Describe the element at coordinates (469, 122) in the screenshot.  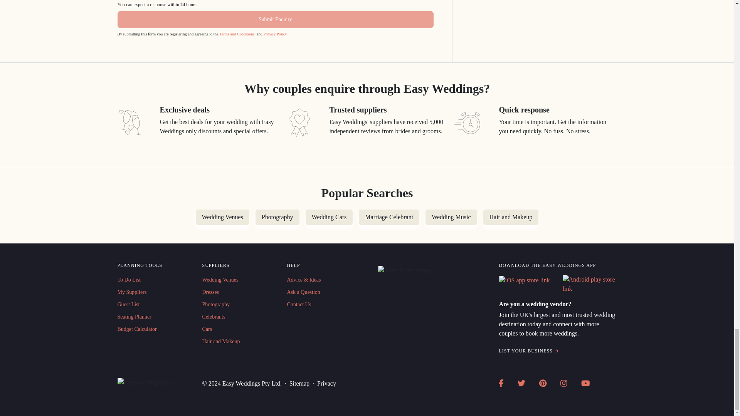
I see `Quick response` at that location.